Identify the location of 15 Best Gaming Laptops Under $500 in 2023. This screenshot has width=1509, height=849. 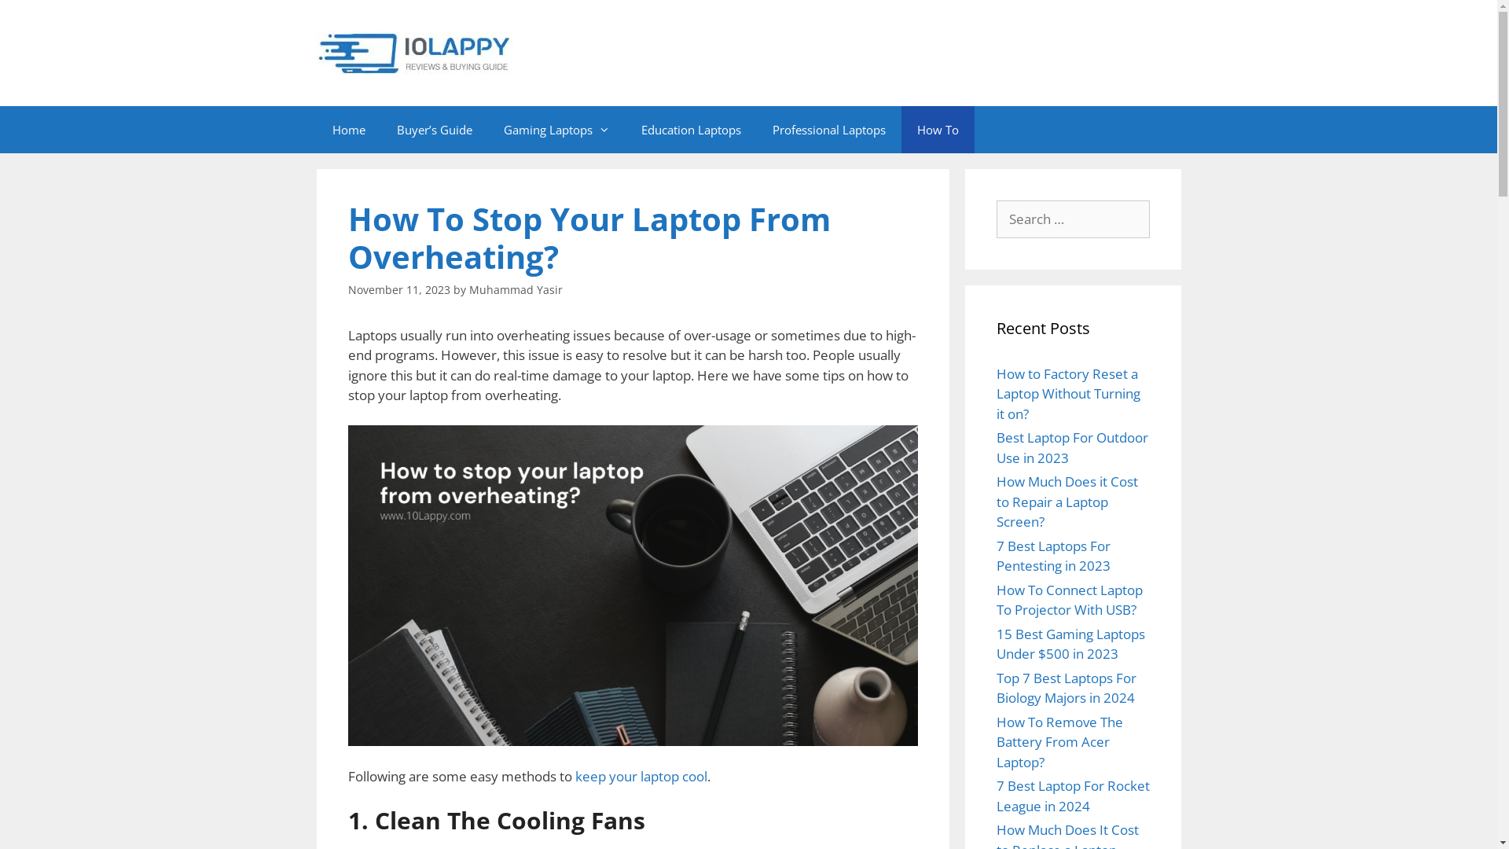
(1070, 643).